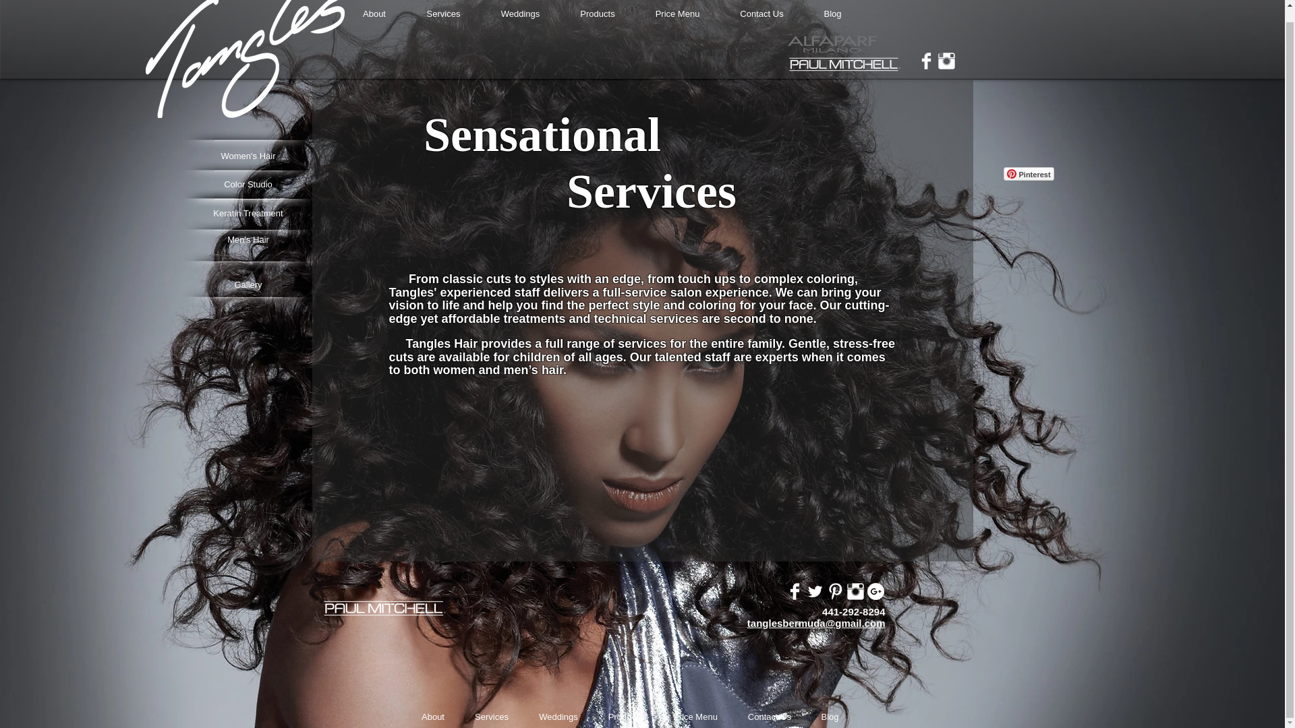 The height and width of the screenshot is (728, 1295). What do you see at coordinates (247, 156) in the screenshot?
I see `Women's Hair` at bounding box center [247, 156].